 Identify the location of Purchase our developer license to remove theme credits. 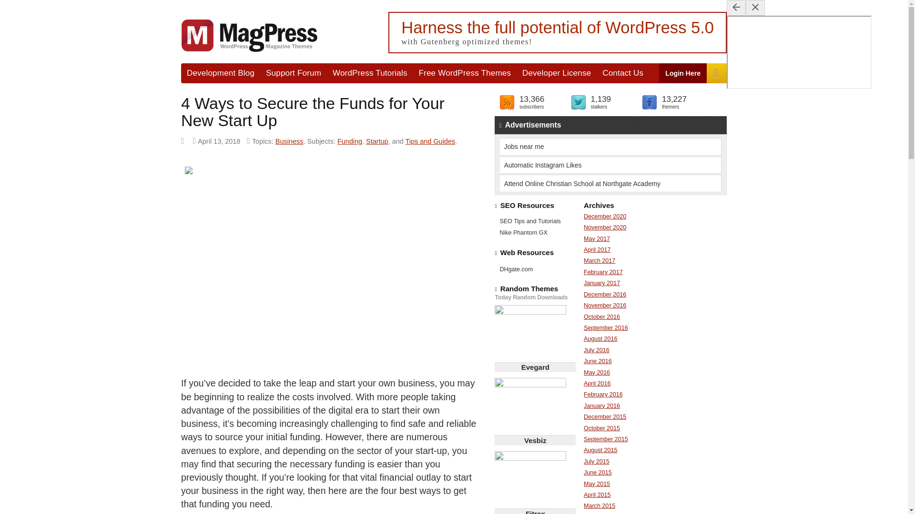
(557, 72).